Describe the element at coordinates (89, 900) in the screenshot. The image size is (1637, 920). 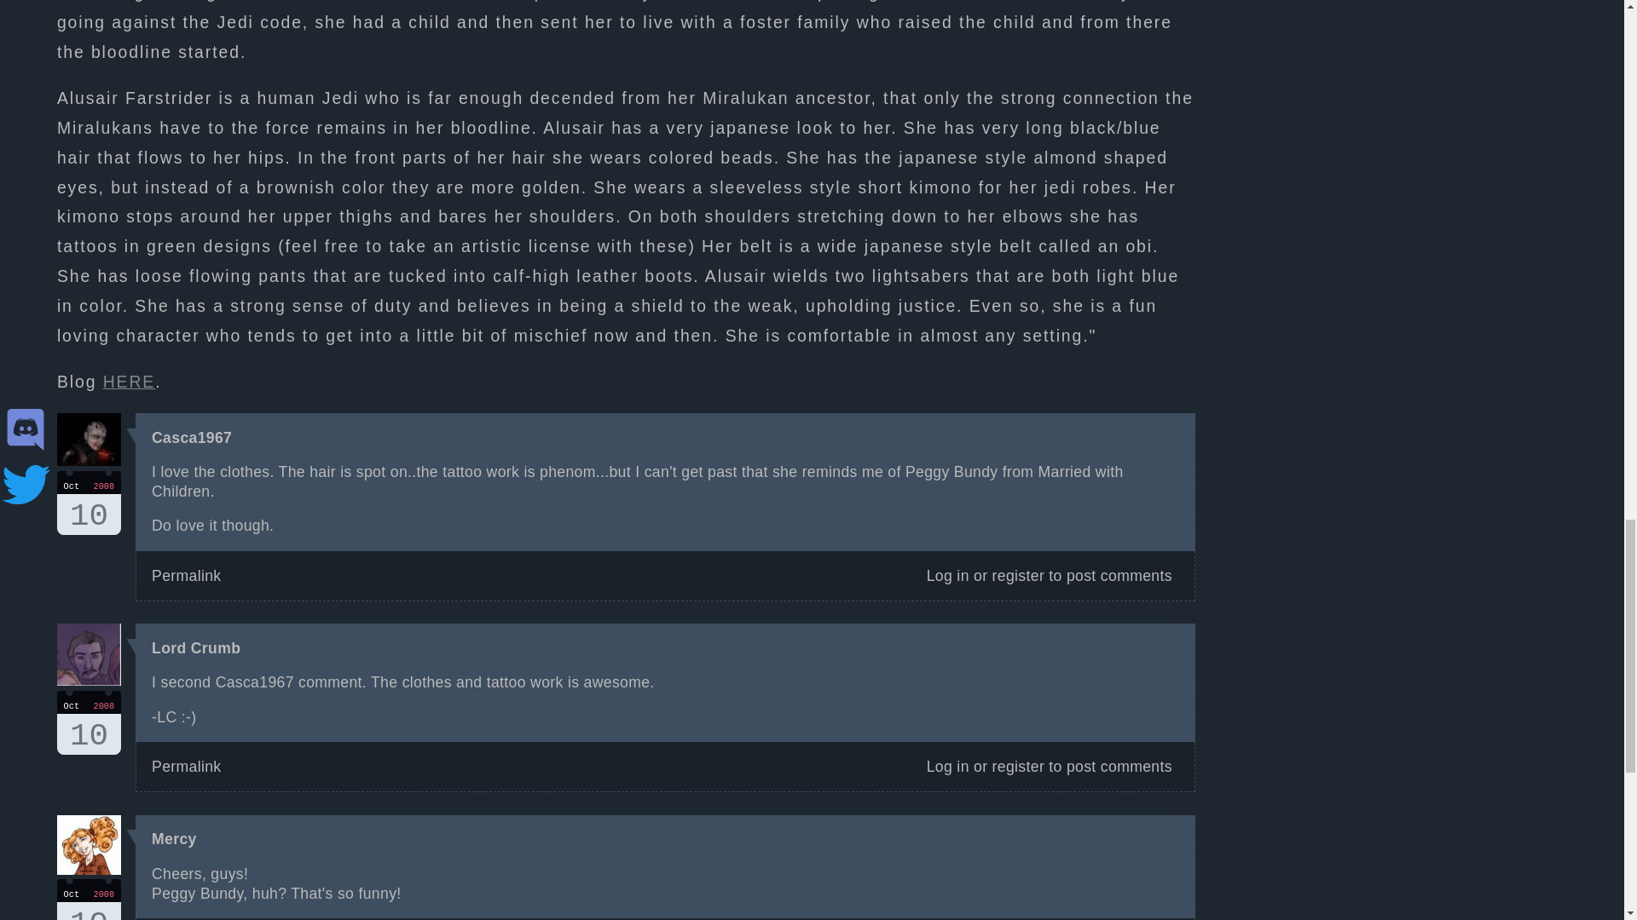
I see `Casca1967` at that location.